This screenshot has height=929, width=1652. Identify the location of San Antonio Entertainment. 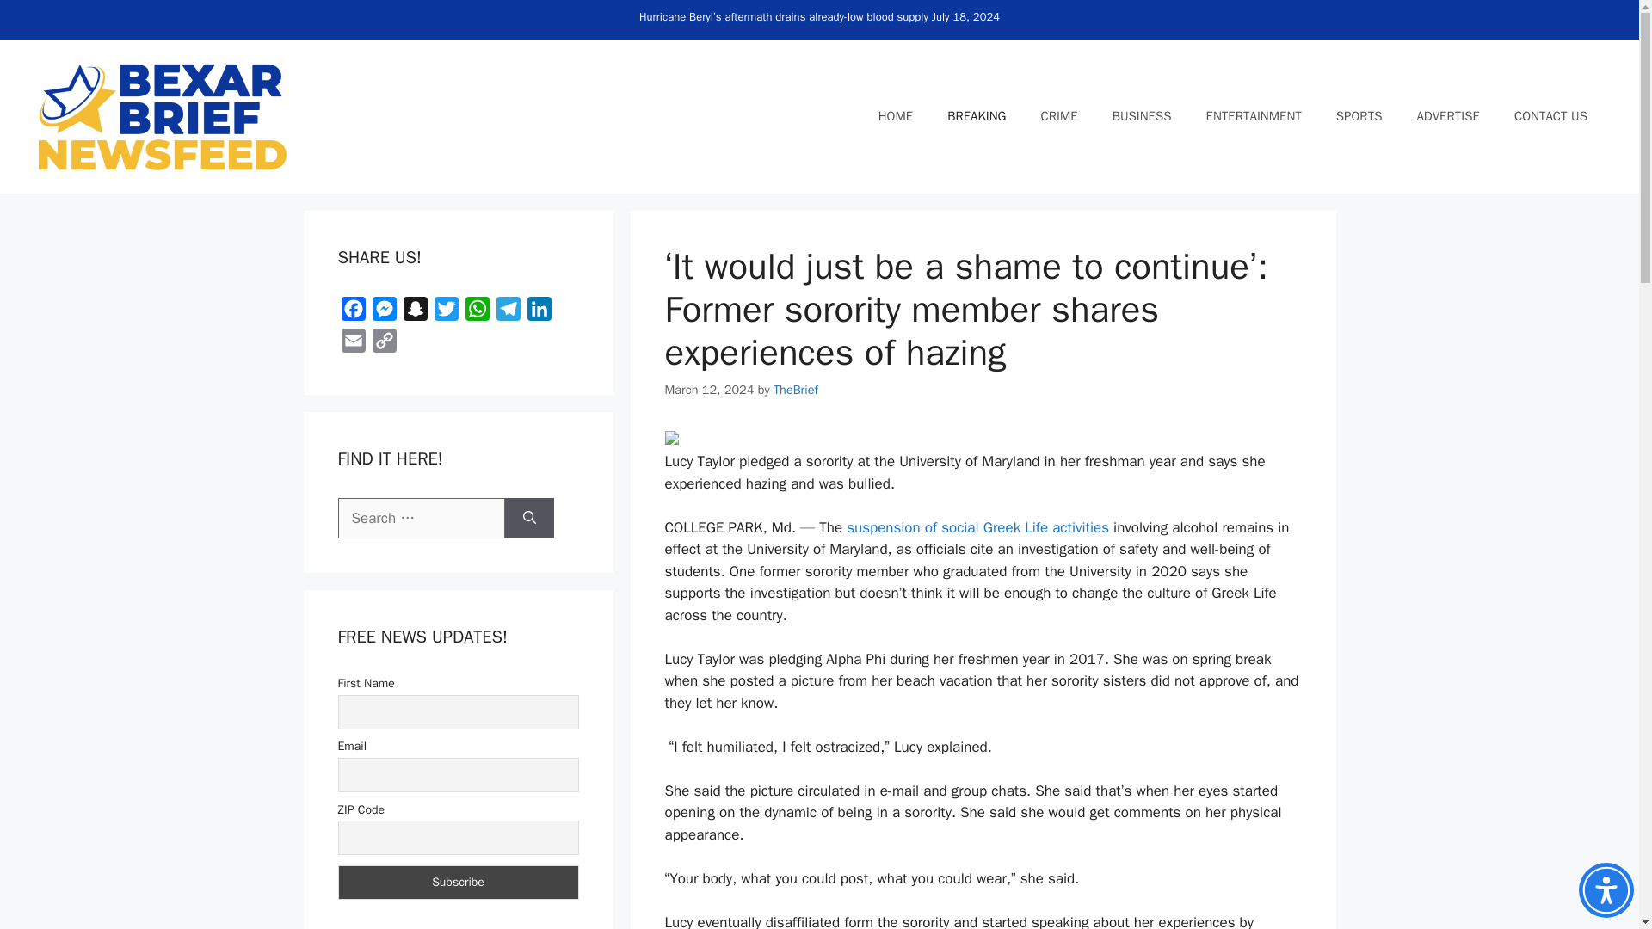
(1254, 115).